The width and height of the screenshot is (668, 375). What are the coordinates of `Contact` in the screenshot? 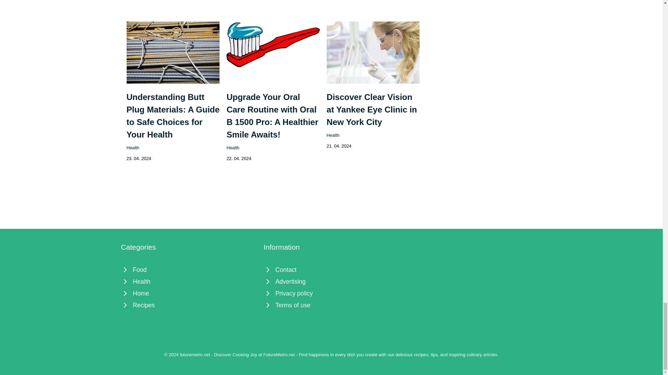 It's located at (332, 269).